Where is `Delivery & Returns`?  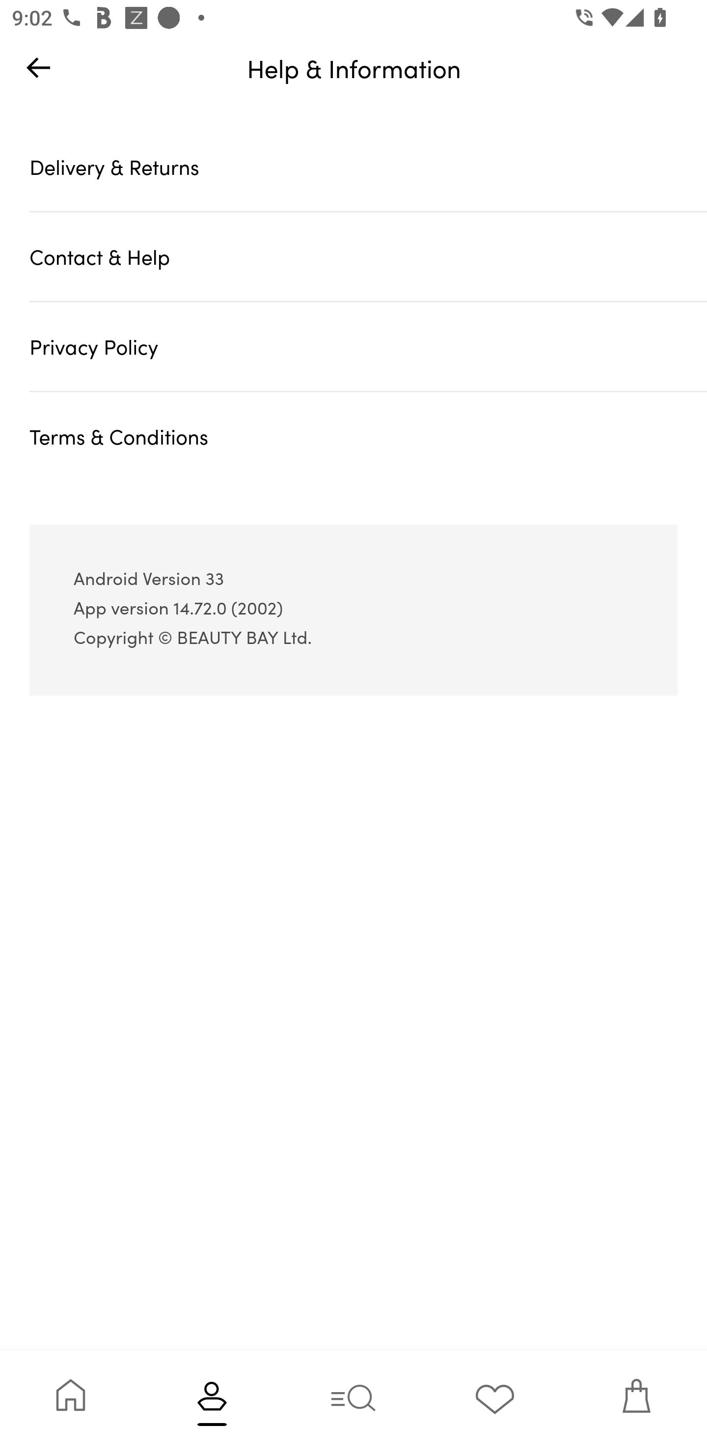 Delivery & Returns is located at coordinates (368, 166).